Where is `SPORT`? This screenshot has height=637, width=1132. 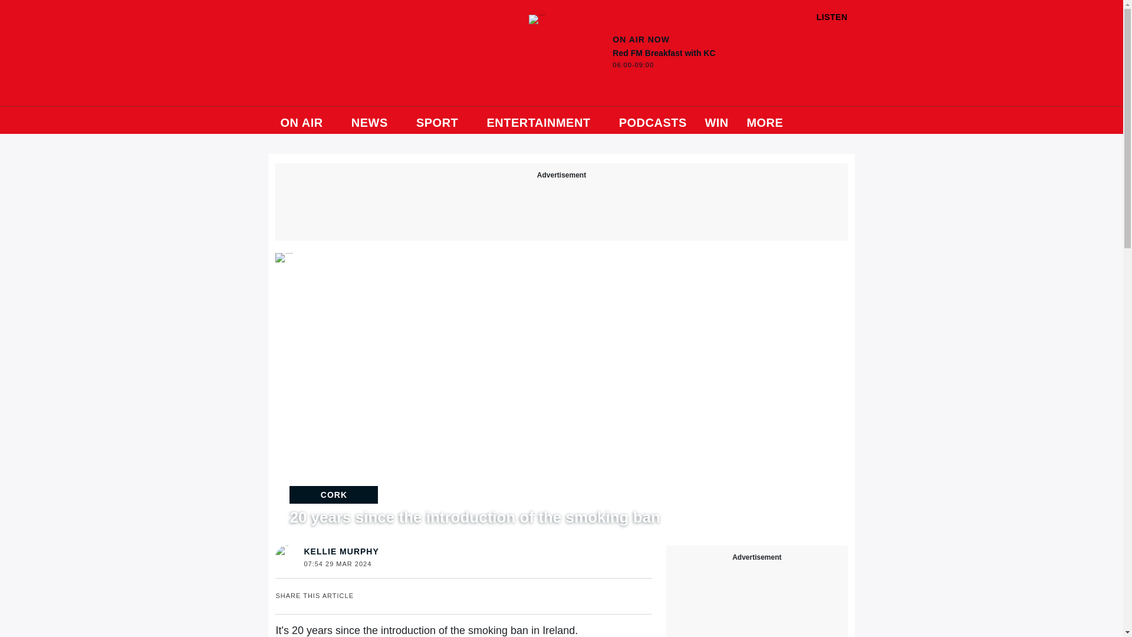 SPORT is located at coordinates (716, 120).